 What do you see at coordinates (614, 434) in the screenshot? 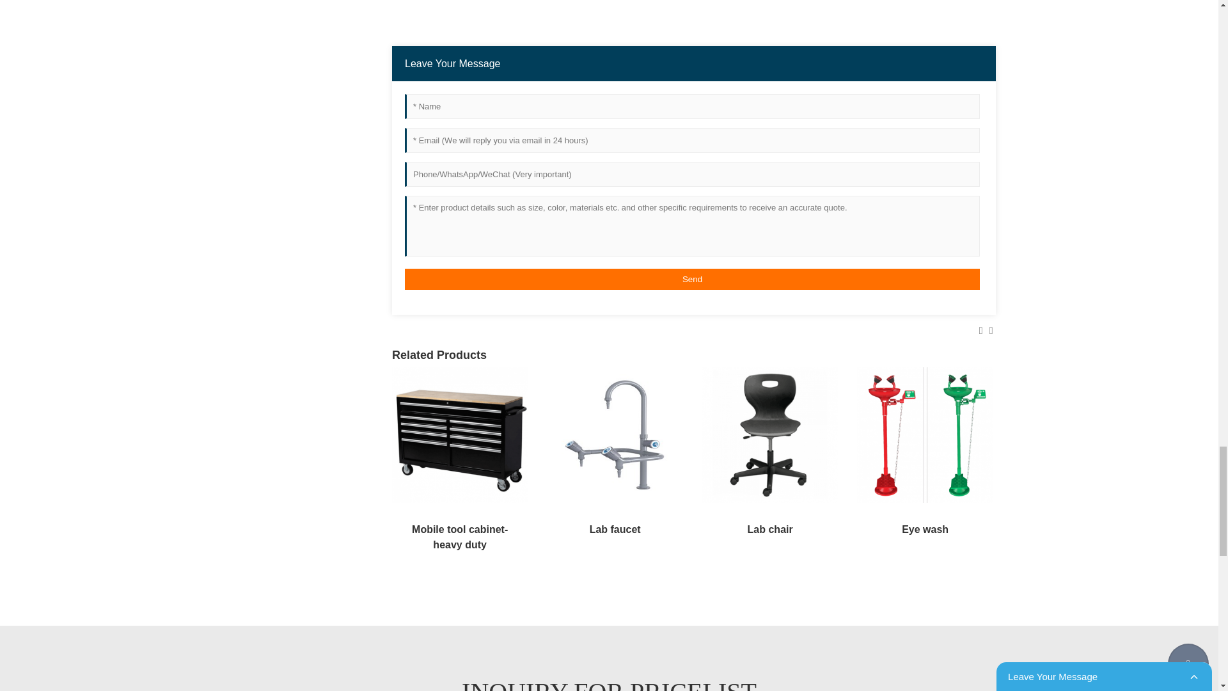
I see `Lab faucet` at bounding box center [614, 434].